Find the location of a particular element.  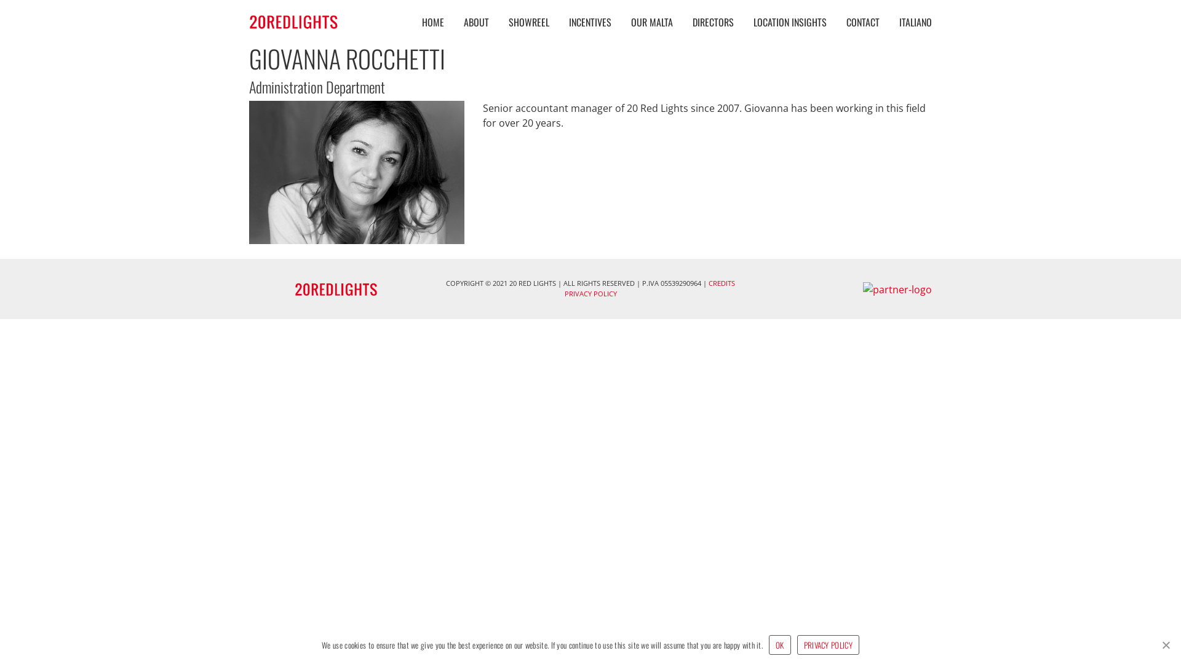

HOME is located at coordinates (433, 22).